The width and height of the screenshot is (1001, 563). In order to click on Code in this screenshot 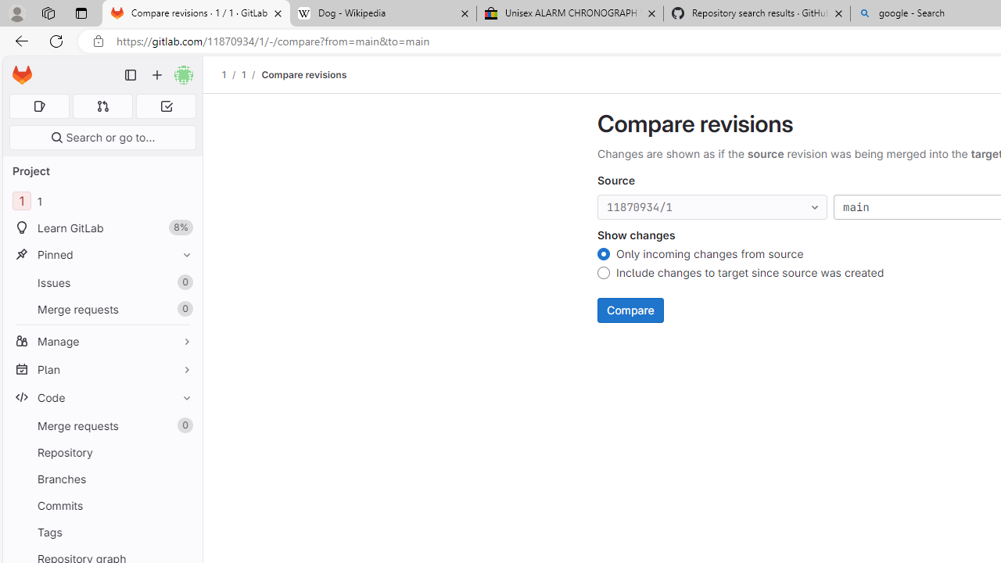, I will do `click(102, 397)`.